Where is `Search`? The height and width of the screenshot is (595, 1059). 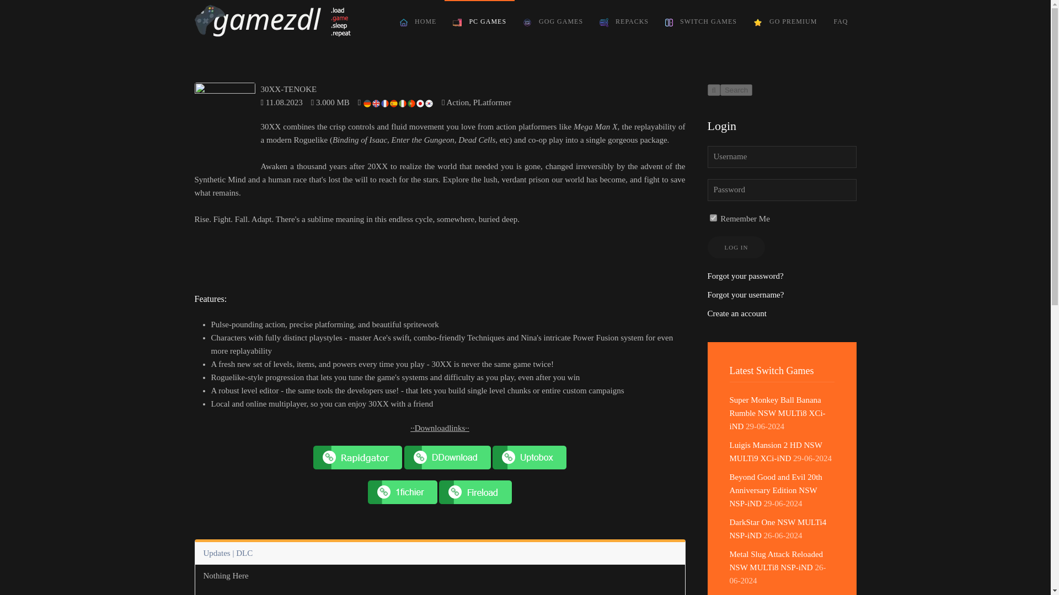 Search is located at coordinates (736, 90).